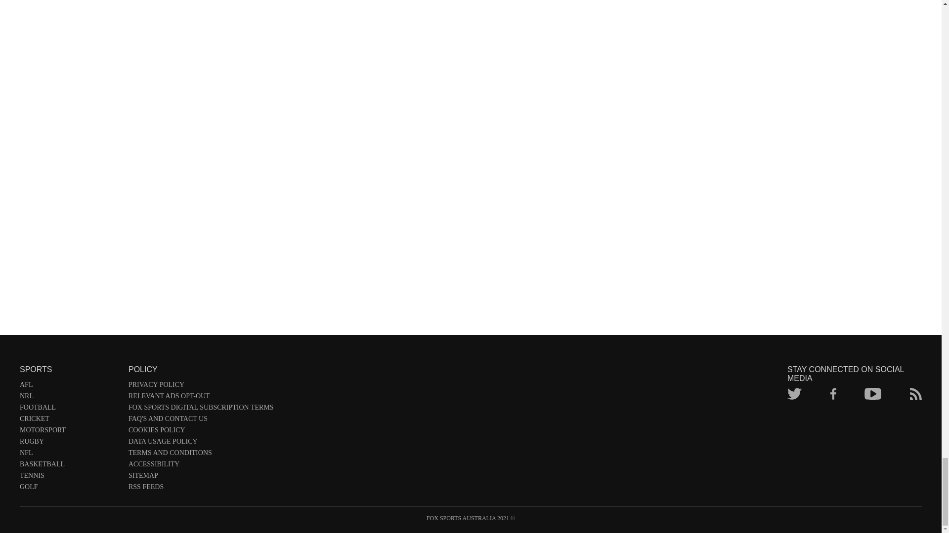  I want to click on NFL, so click(69, 455).